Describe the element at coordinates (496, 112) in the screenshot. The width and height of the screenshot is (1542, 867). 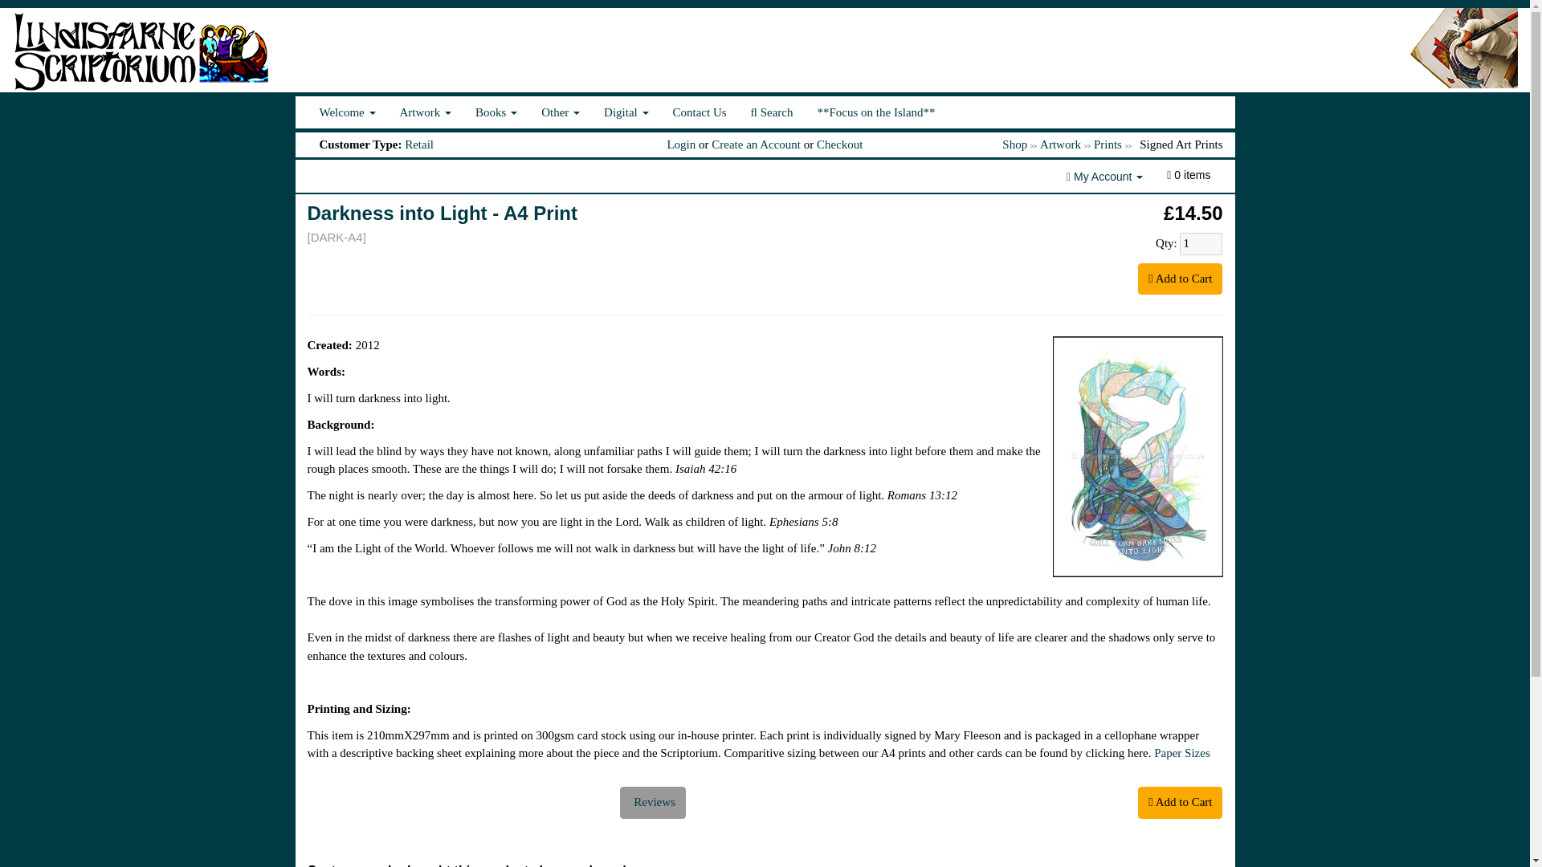
I see `Books` at that location.